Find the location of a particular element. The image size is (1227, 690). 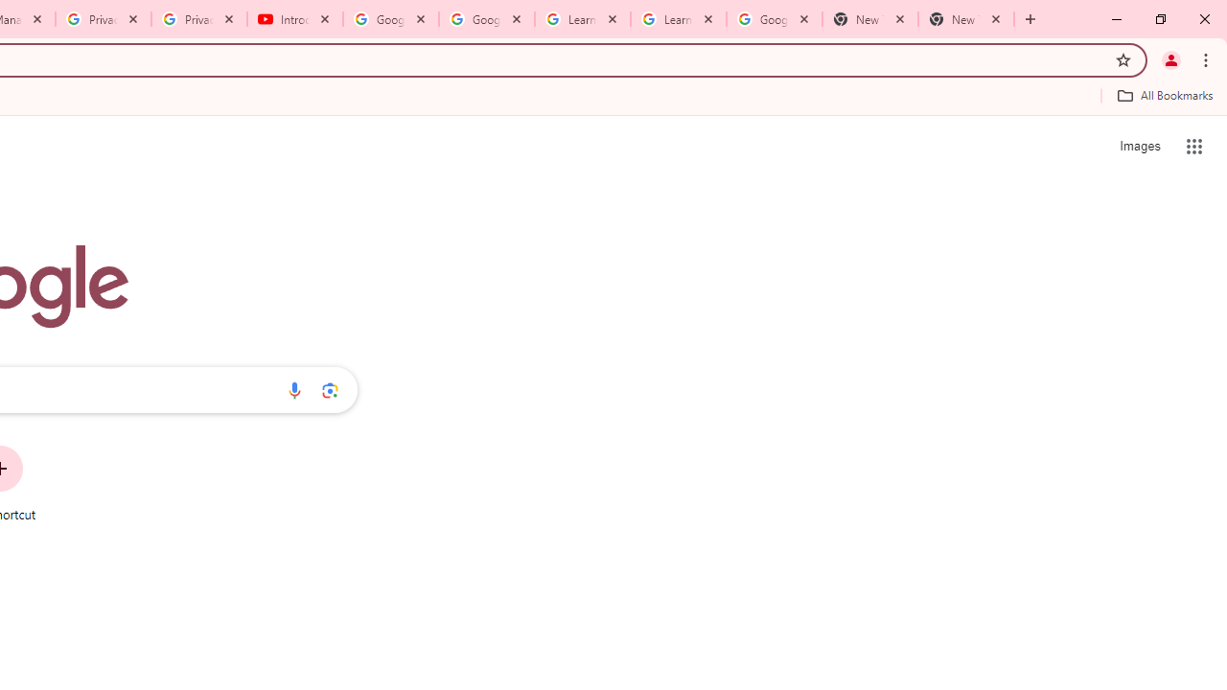

Google Account Help is located at coordinates (391, 19).